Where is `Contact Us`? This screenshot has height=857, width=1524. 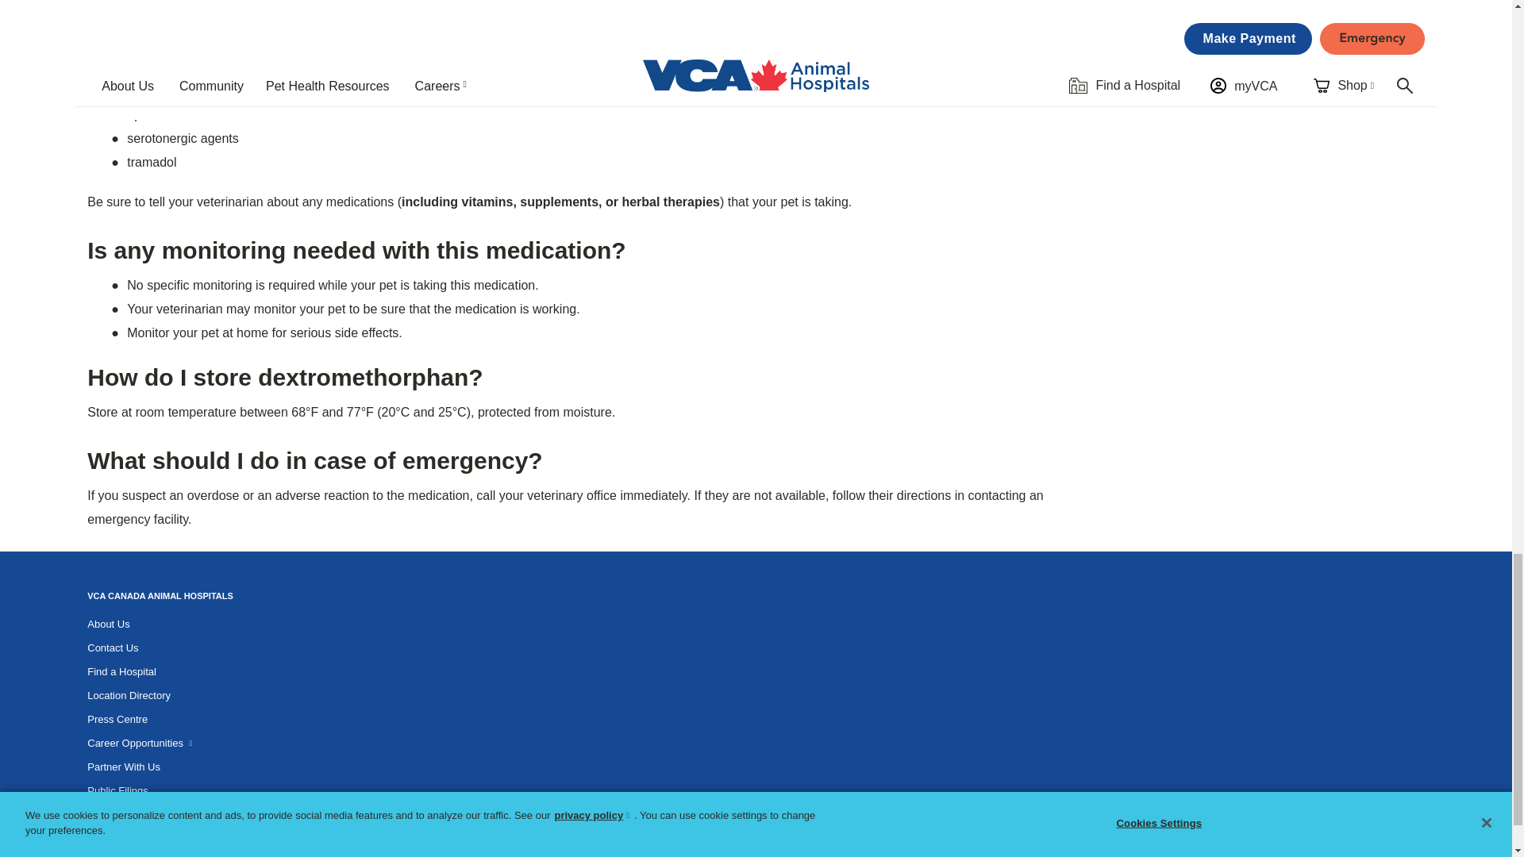 Contact Us is located at coordinates (113, 648).